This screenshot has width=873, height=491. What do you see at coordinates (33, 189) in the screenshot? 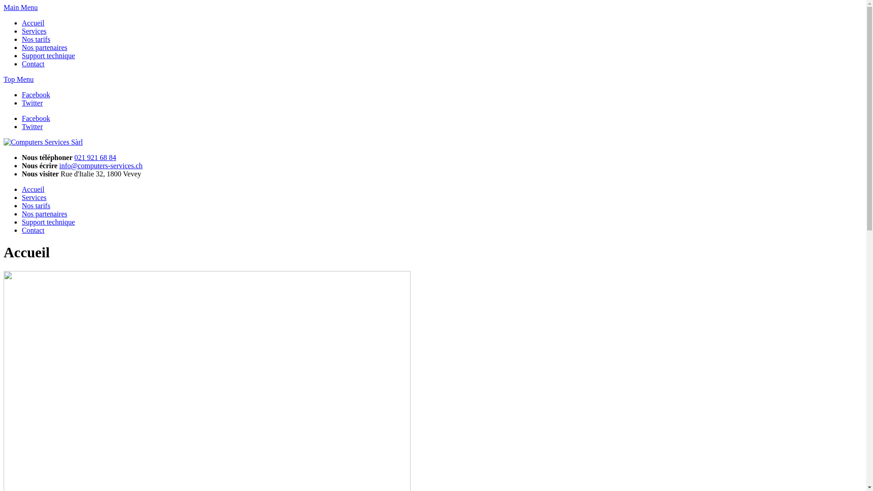
I see `Accueil` at bounding box center [33, 189].